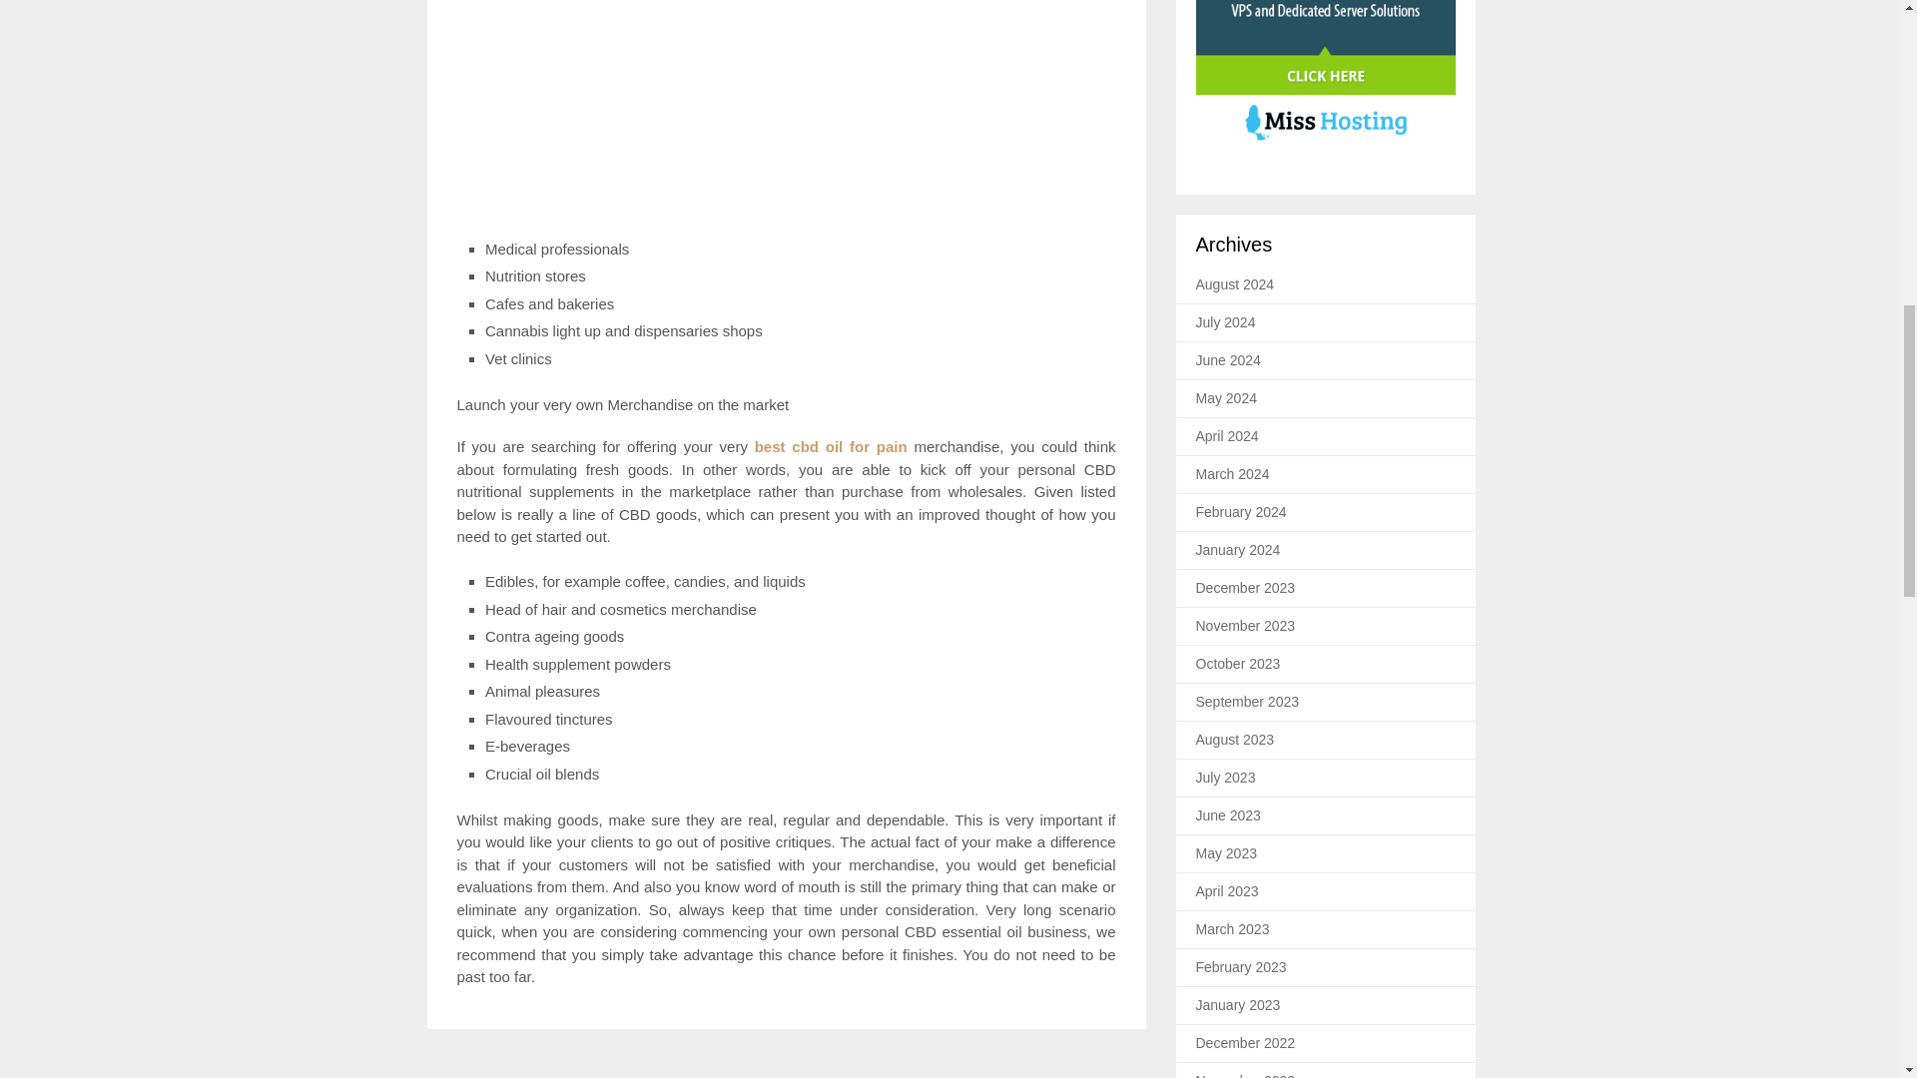 The image size is (1917, 1078). Describe the element at coordinates (1228, 890) in the screenshot. I see `April 2023` at that location.